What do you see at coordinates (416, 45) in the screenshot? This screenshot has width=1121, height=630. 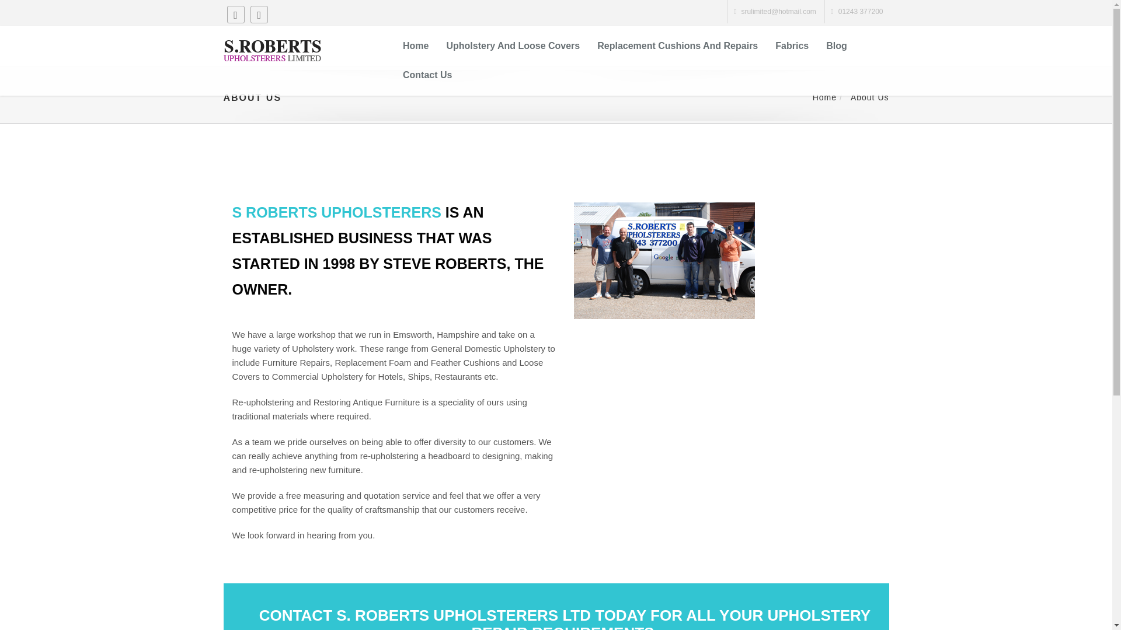 I see `Home` at bounding box center [416, 45].